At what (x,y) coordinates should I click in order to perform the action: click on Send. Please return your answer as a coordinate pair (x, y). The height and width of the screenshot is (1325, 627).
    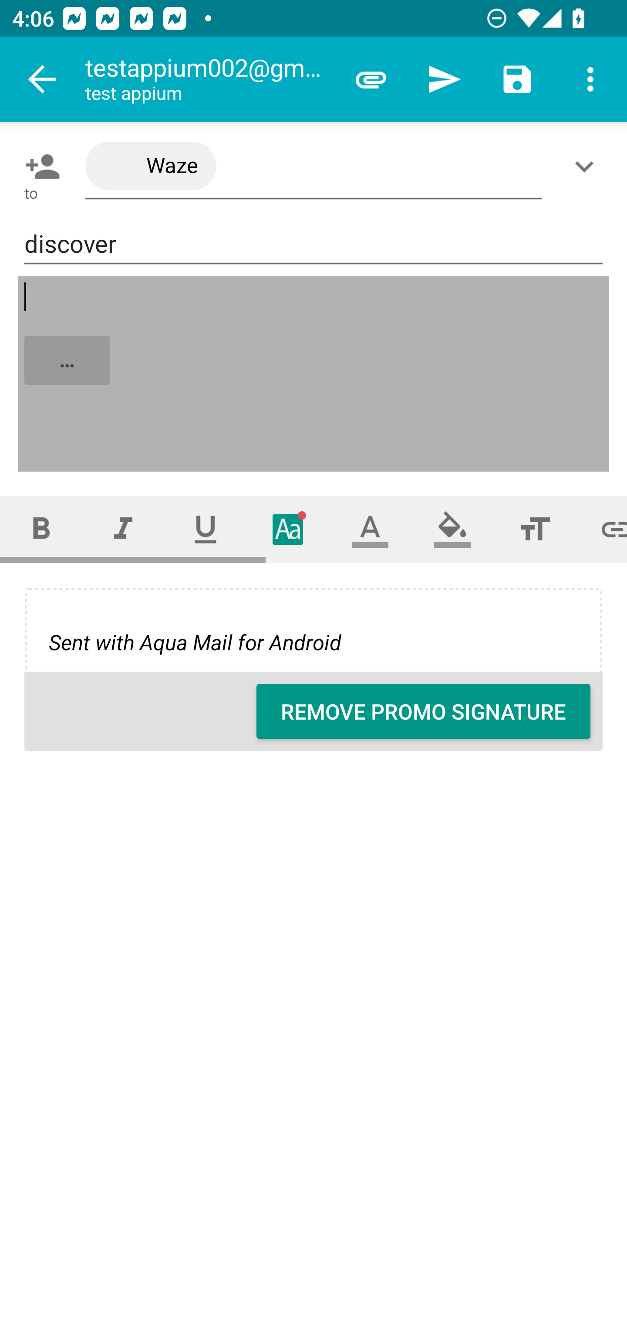
    Looking at the image, I should click on (444, 79).